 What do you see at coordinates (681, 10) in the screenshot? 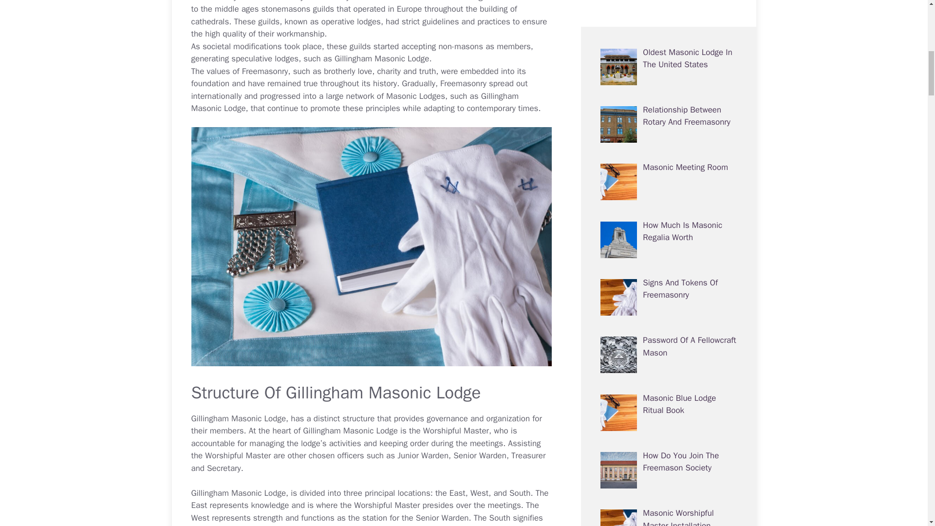
I see `How Do You Join The Freemason Society` at bounding box center [681, 10].